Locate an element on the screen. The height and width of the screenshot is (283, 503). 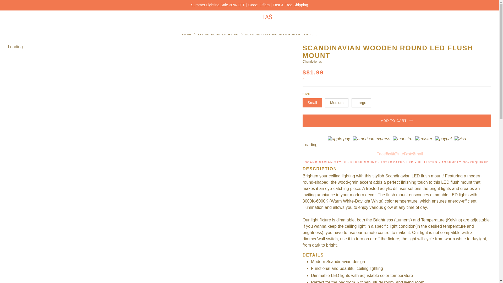
Chandelierias is located at coordinates (312, 61).